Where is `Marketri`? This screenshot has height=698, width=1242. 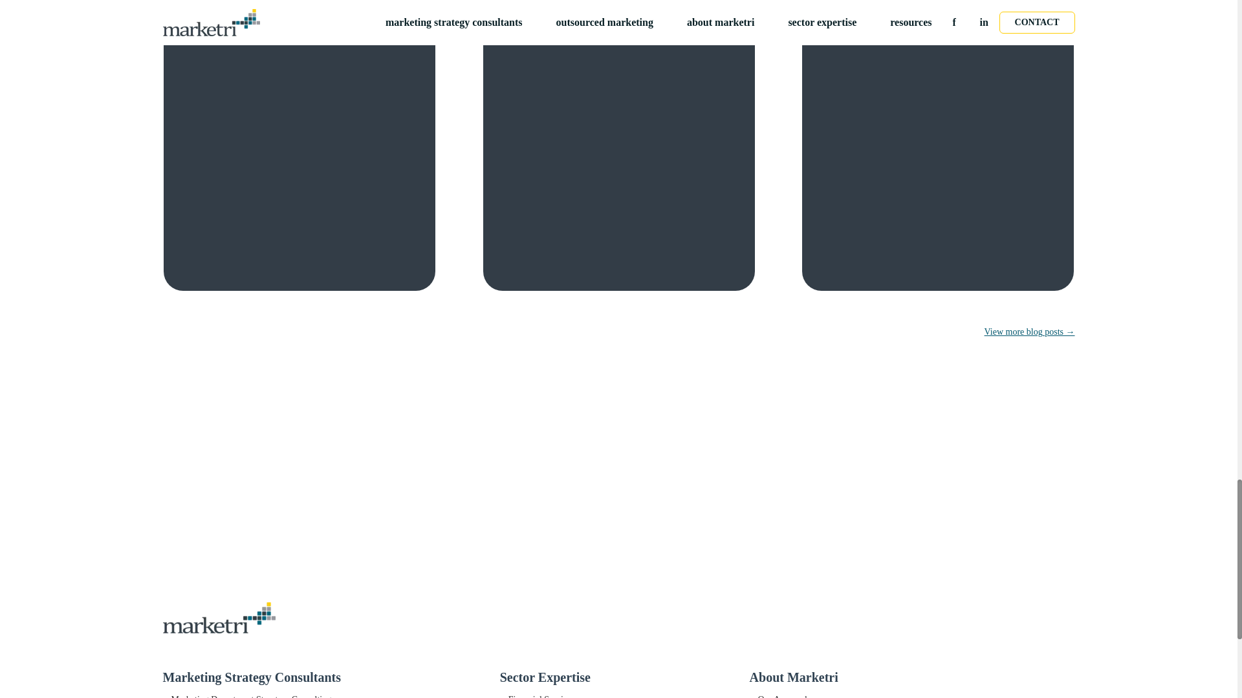 Marketri is located at coordinates (618, 618).